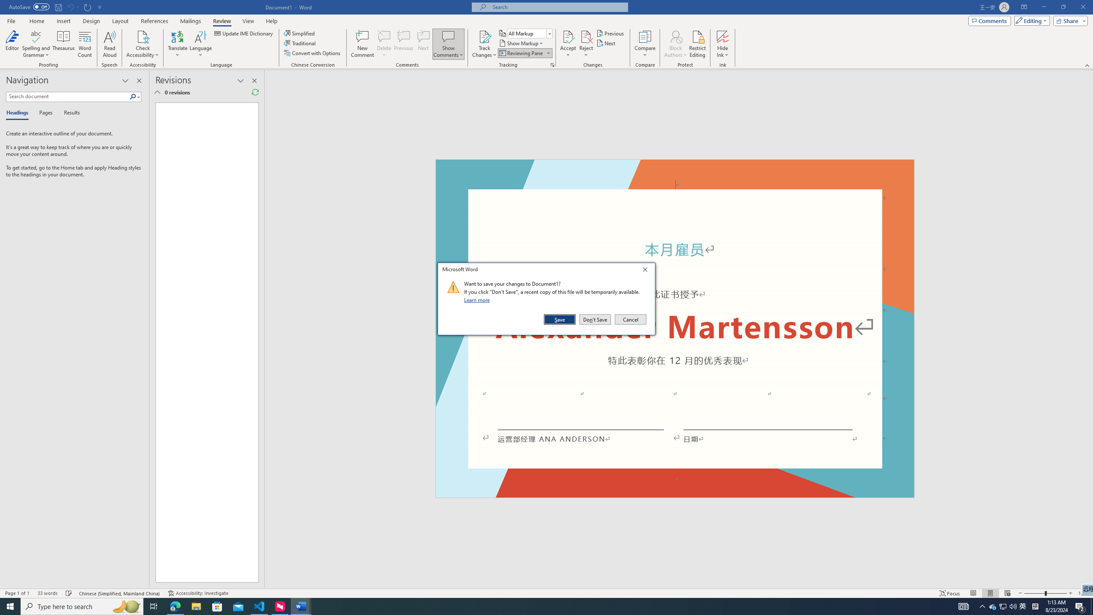 The height and width of the screenshot is (615, 1093). Describe the element at coordinates (120, 593) in the screenshot. I see `Language Chinese (Simplified, Mainland China)` at that location.